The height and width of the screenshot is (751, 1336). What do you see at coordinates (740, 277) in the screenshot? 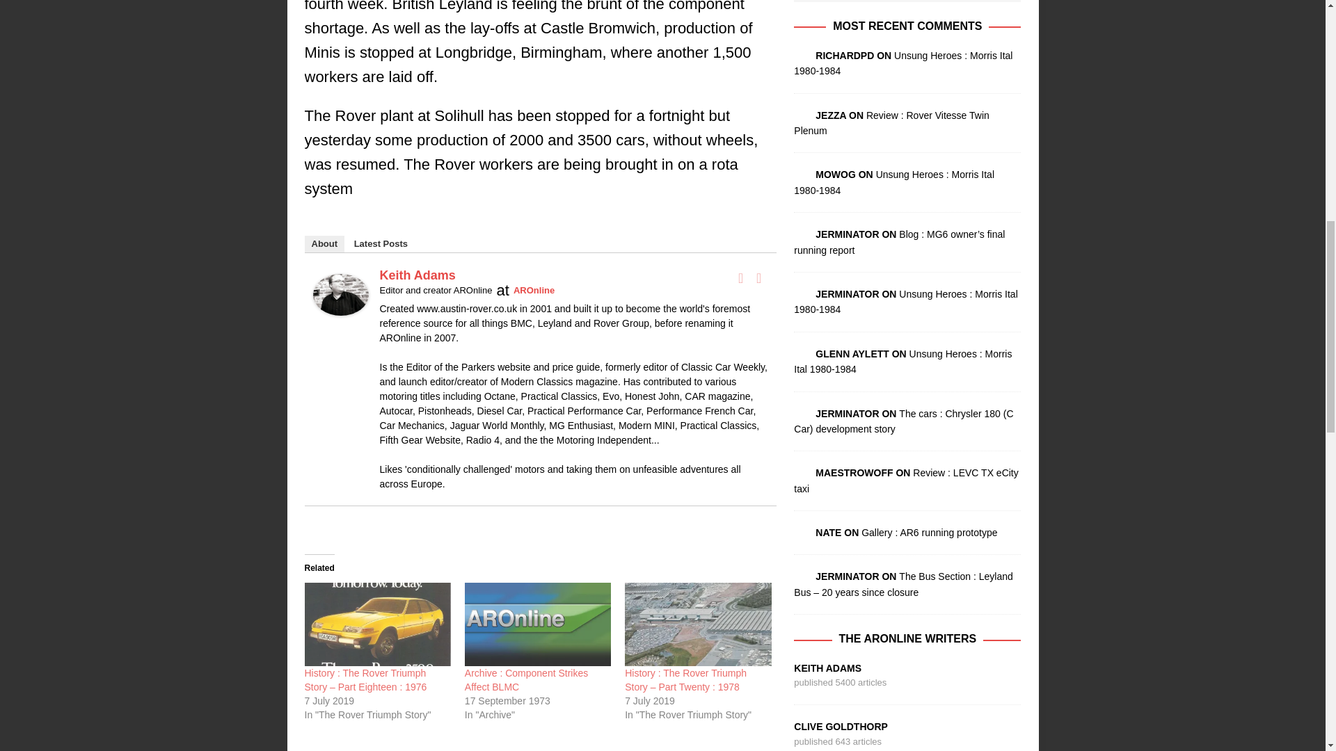
I see `Facebook` at bounding box center [740, 277].